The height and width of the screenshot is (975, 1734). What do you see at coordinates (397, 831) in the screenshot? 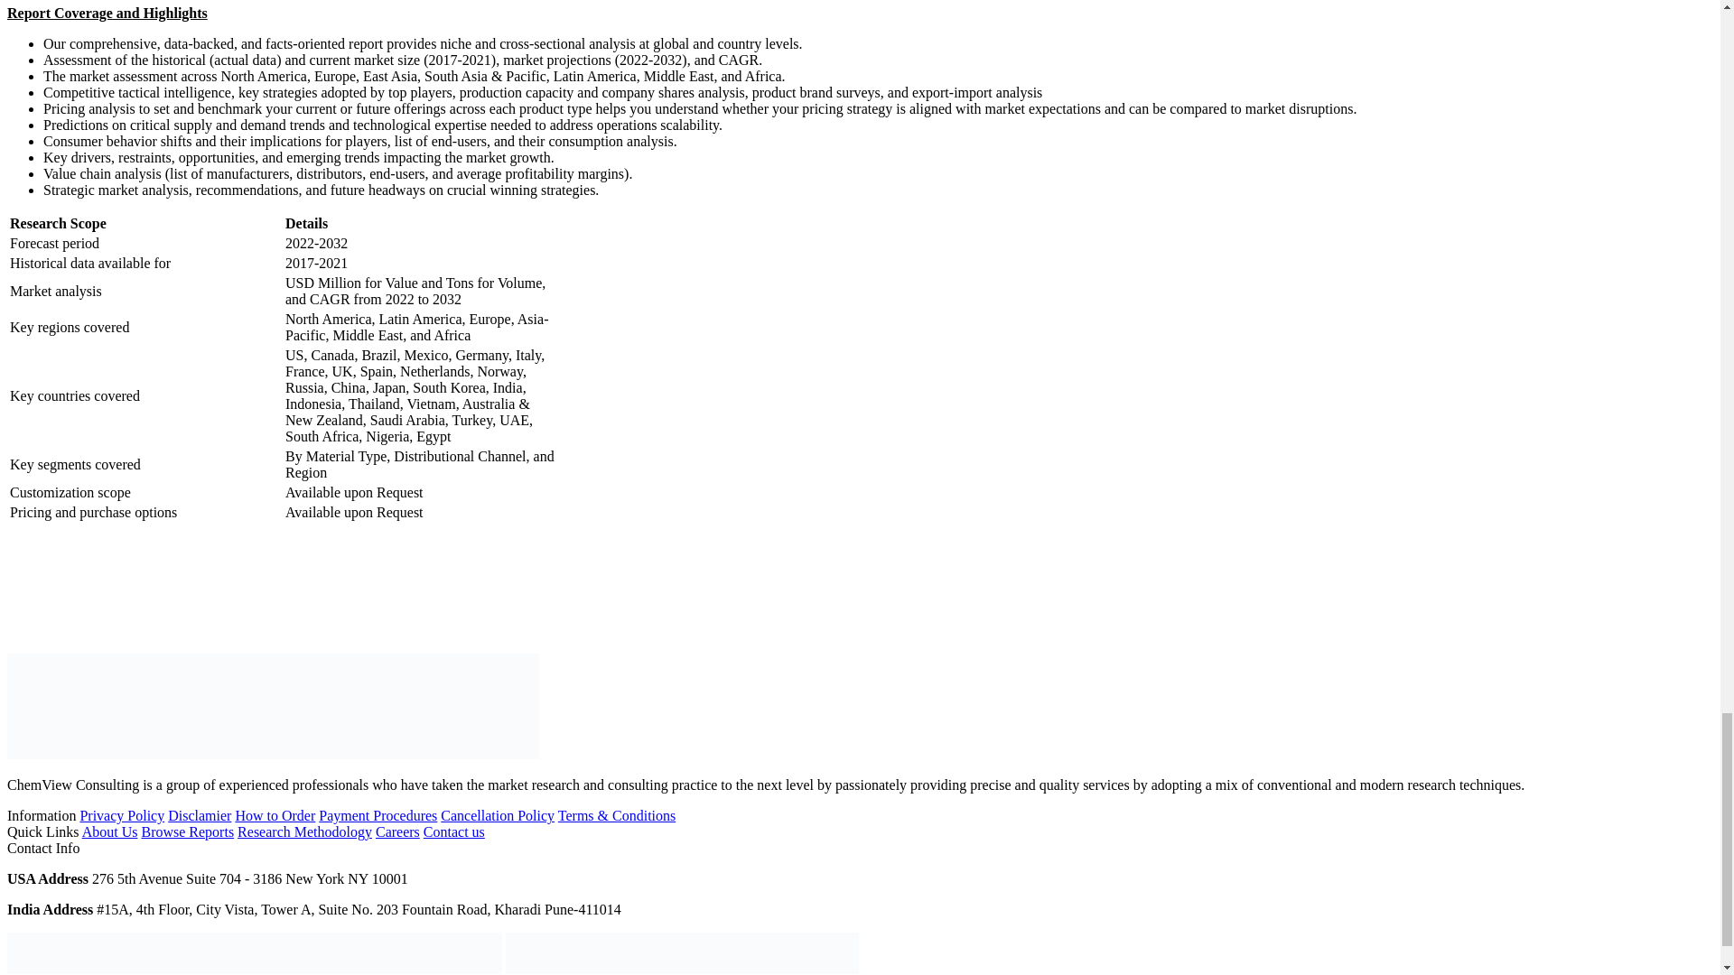
I see `Careers` at bounding box center [397, 831].